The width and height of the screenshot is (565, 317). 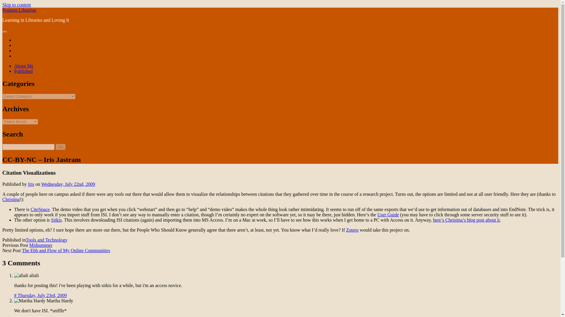 I want to click on open primary menu, so click(x=4, y=32).